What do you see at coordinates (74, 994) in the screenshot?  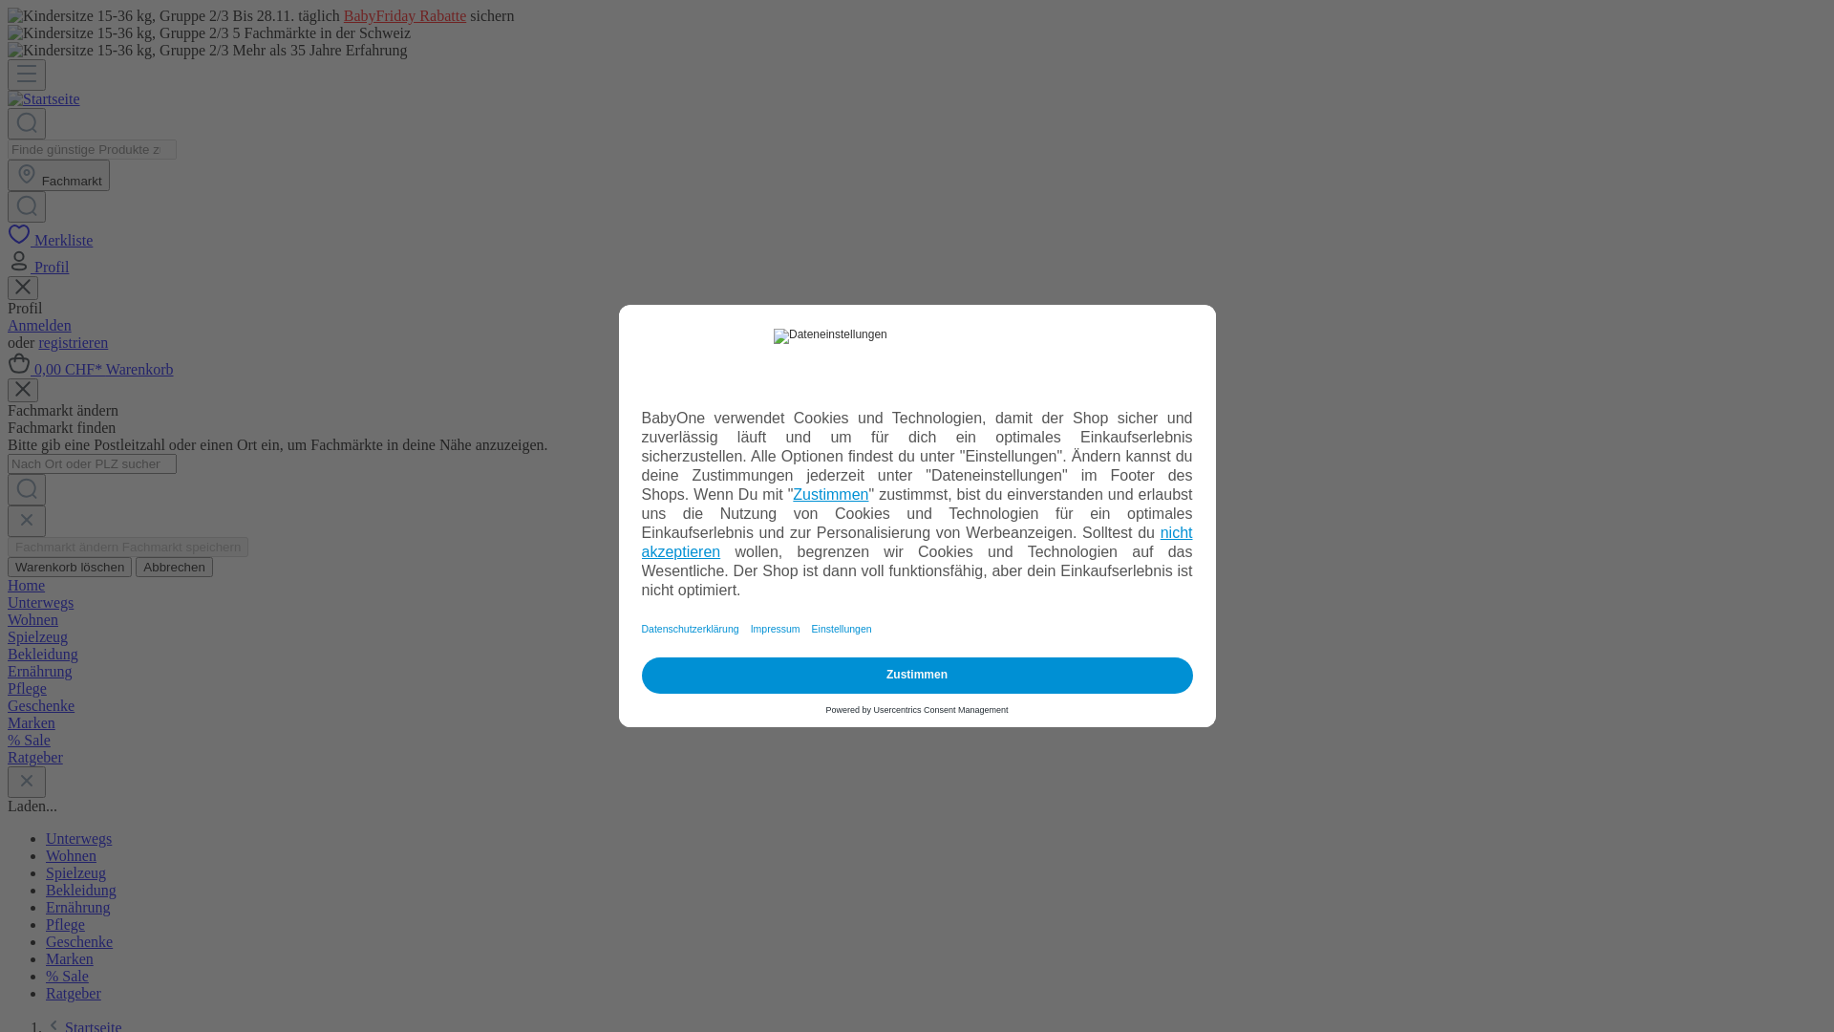 I see `Ratgeber` at bounding box center [74, 994].